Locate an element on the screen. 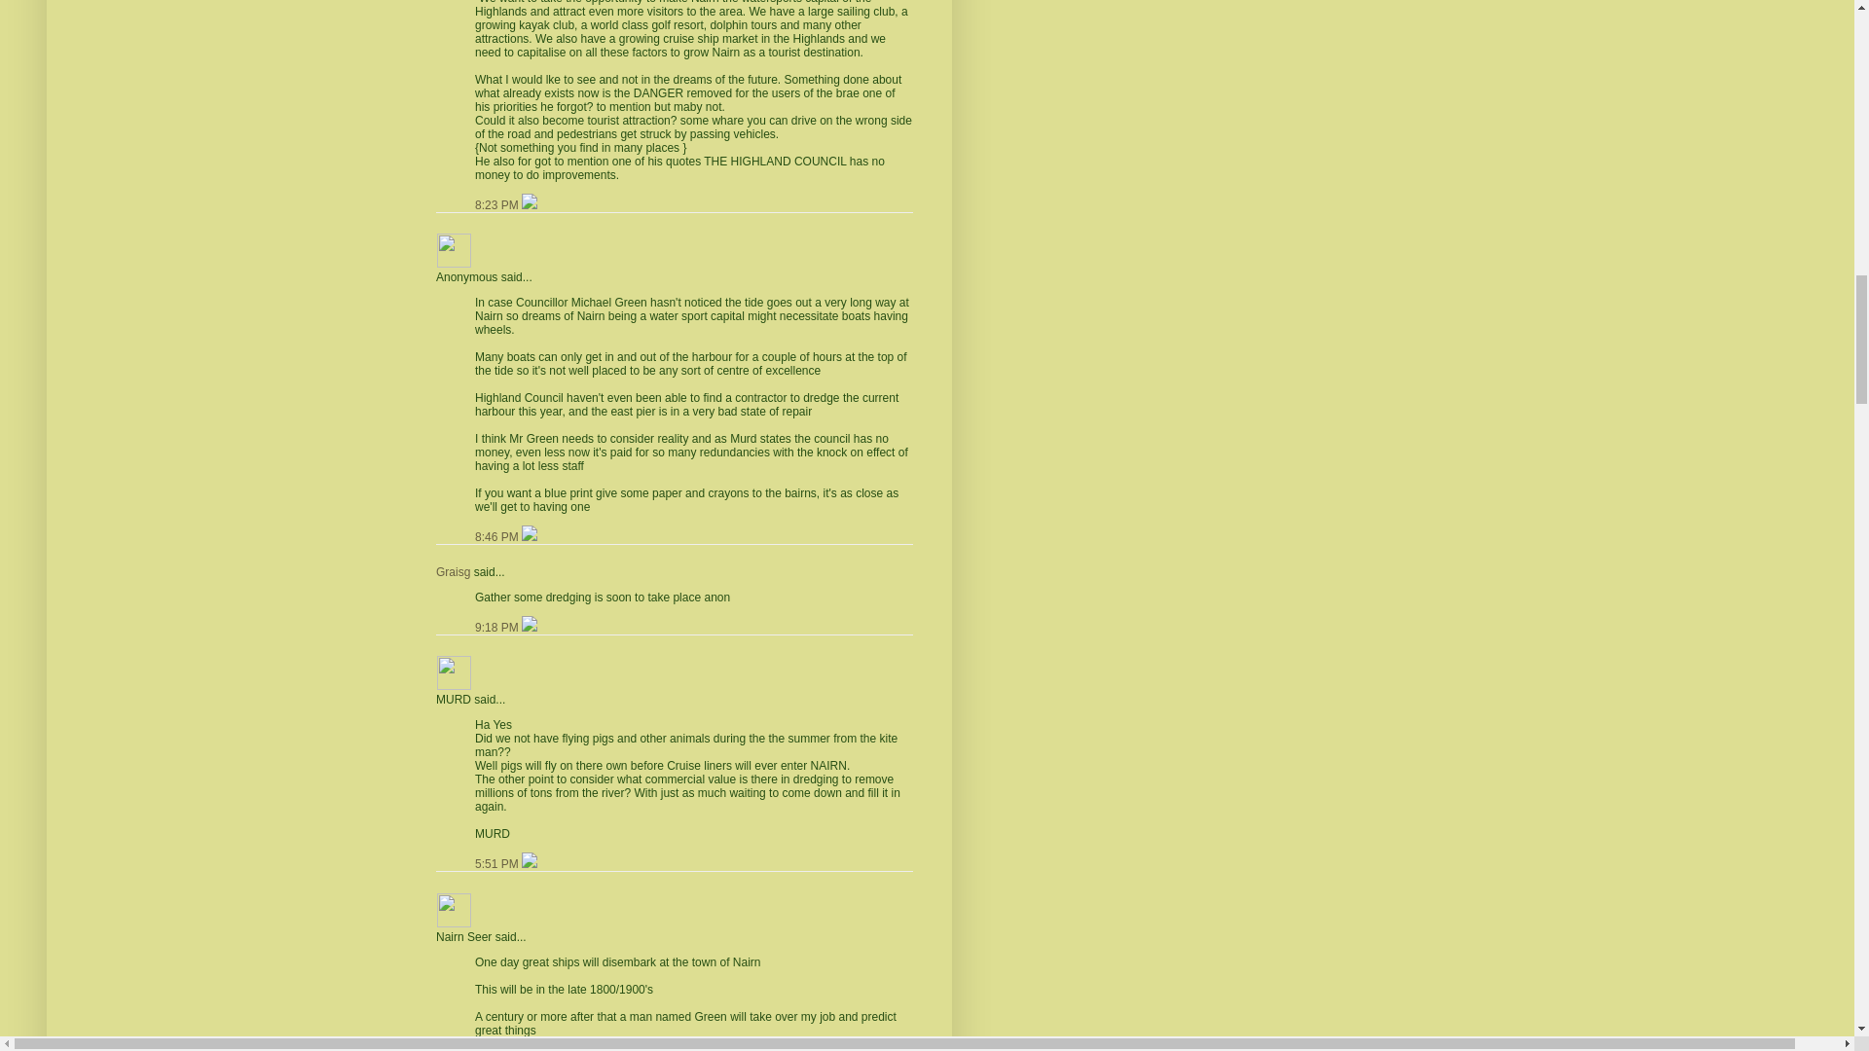 This screenshot has width=1869, height=1051. Delete Comment is located at coordinates (530, 537).